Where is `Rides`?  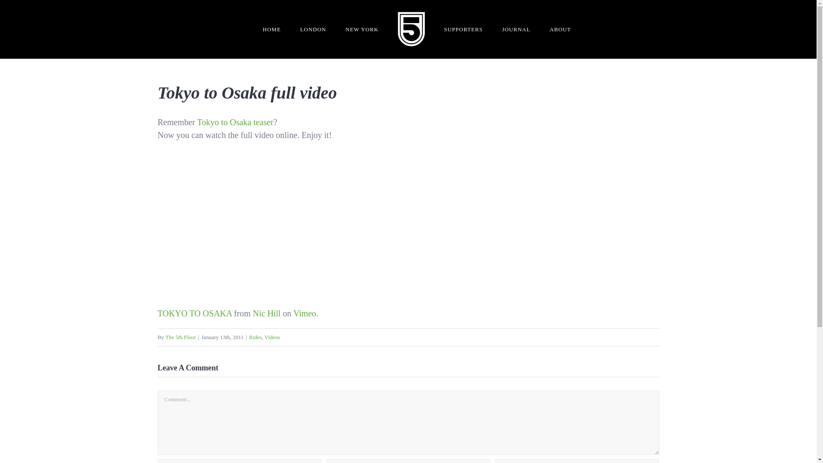 Rides is located at coordinates (255, 337).